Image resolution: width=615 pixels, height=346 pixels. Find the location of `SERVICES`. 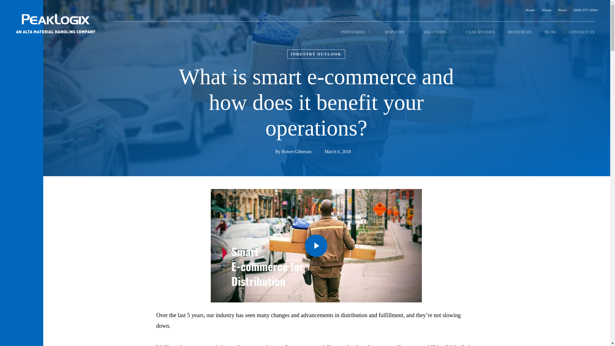

SERVICES is located at coordinates (397, 31).